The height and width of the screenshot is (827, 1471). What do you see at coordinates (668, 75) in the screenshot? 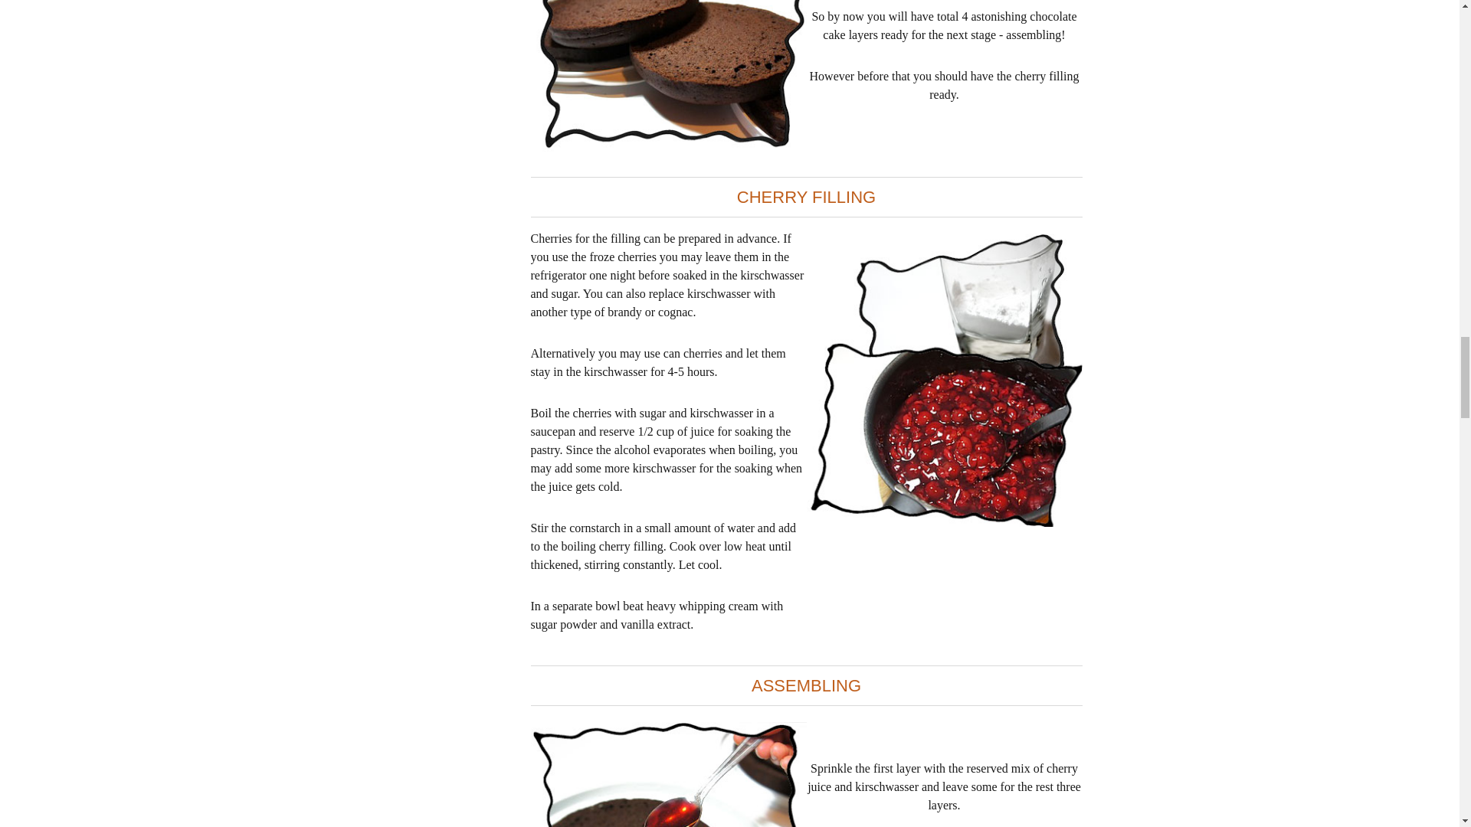
I see `Chocolate cake layers` at bounding box center [668, 75].